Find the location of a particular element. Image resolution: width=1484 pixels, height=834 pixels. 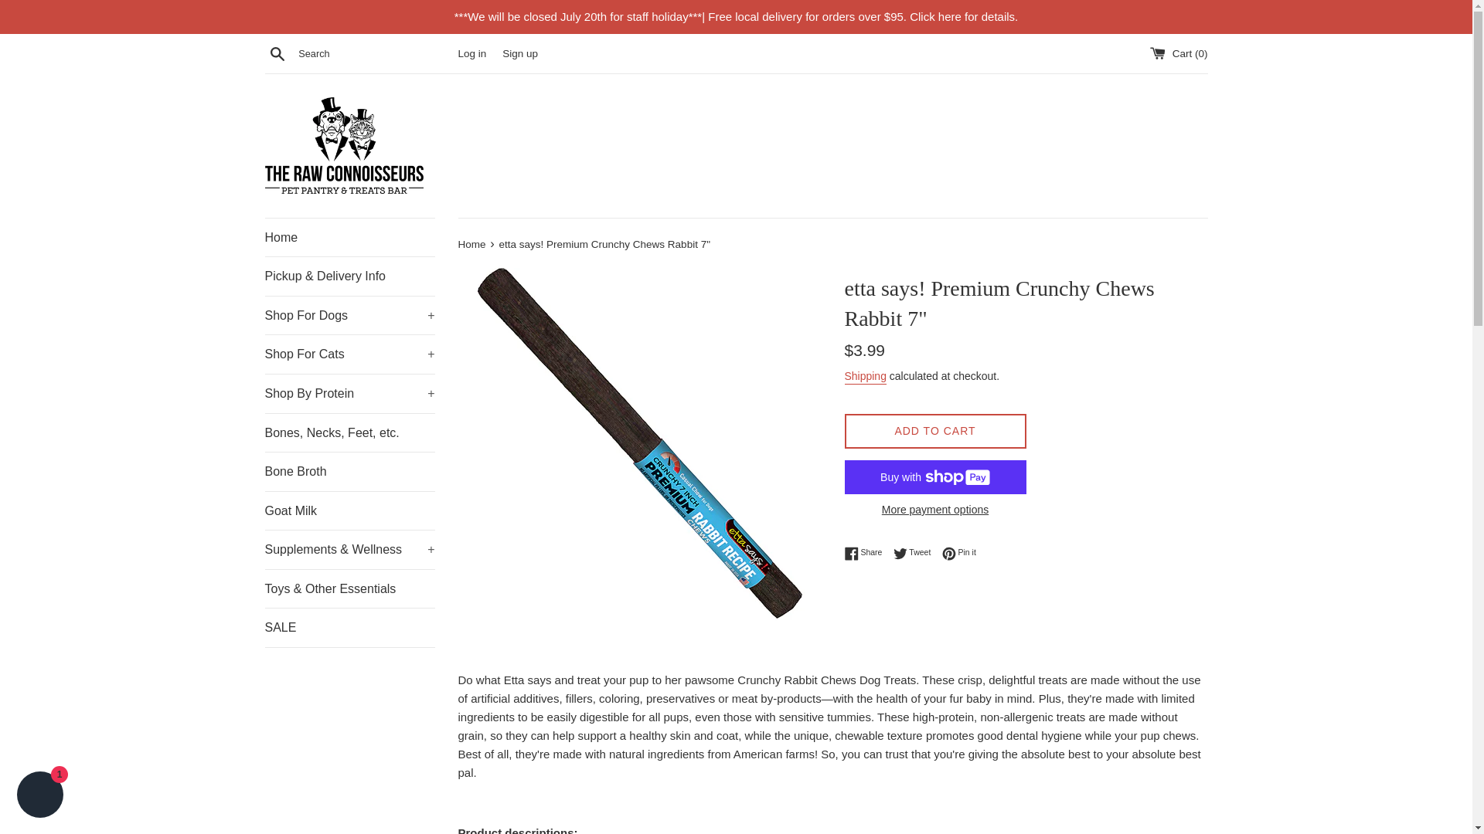

Home is located at coordinates (349, 237).